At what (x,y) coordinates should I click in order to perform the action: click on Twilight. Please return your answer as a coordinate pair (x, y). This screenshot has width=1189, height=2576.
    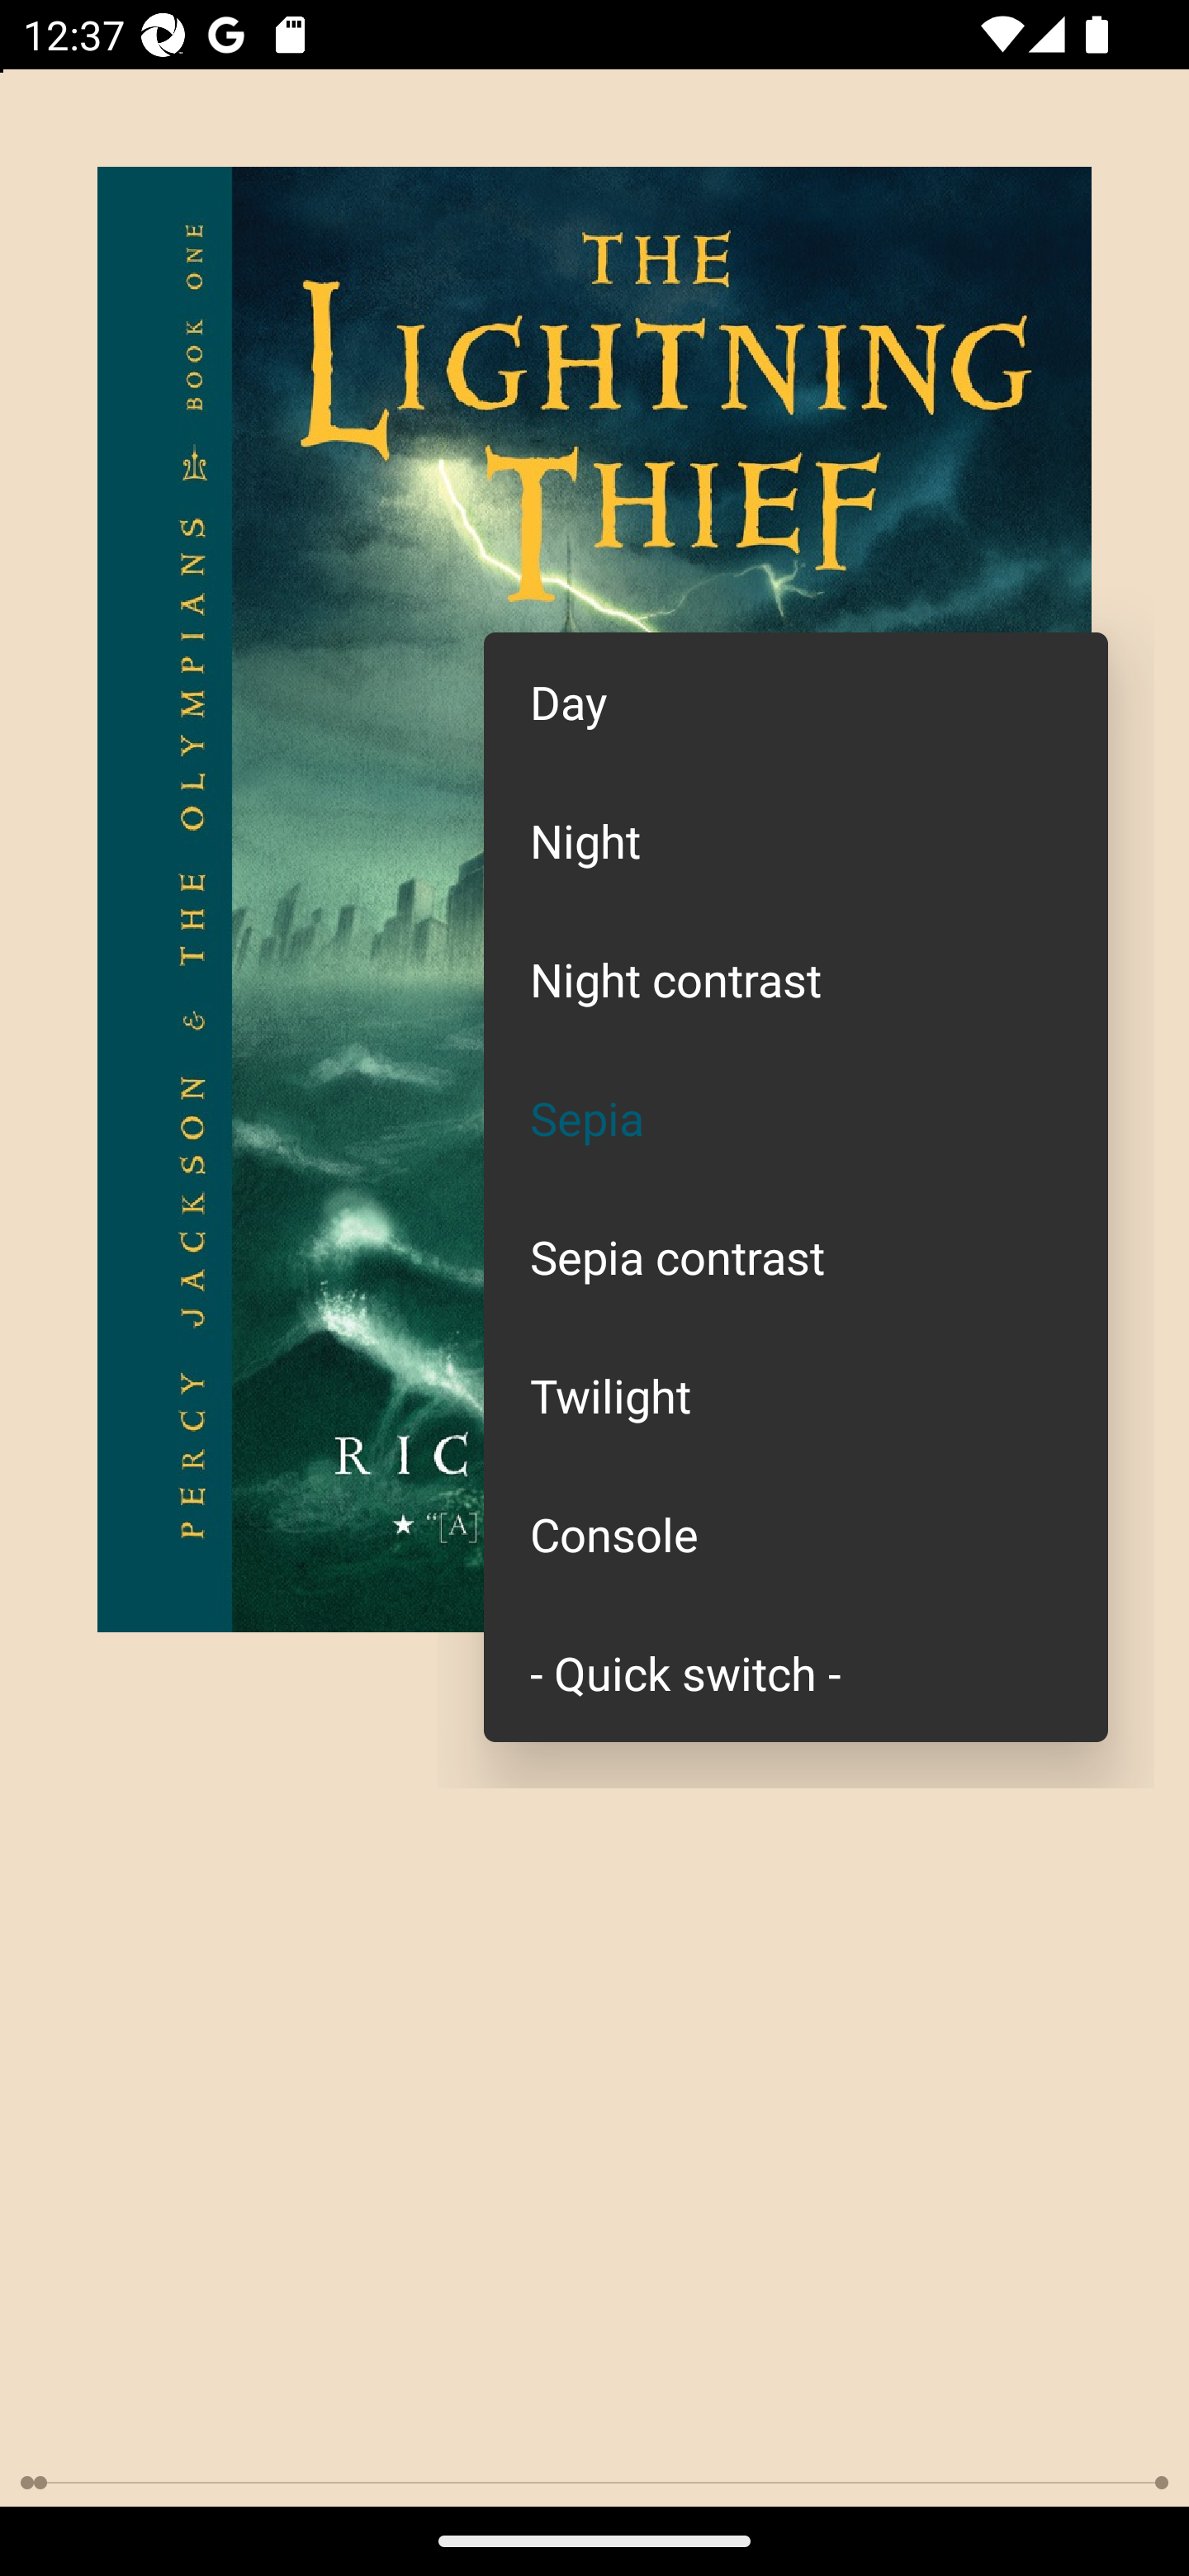
    Looking at the image, I should click on (796, 1395).